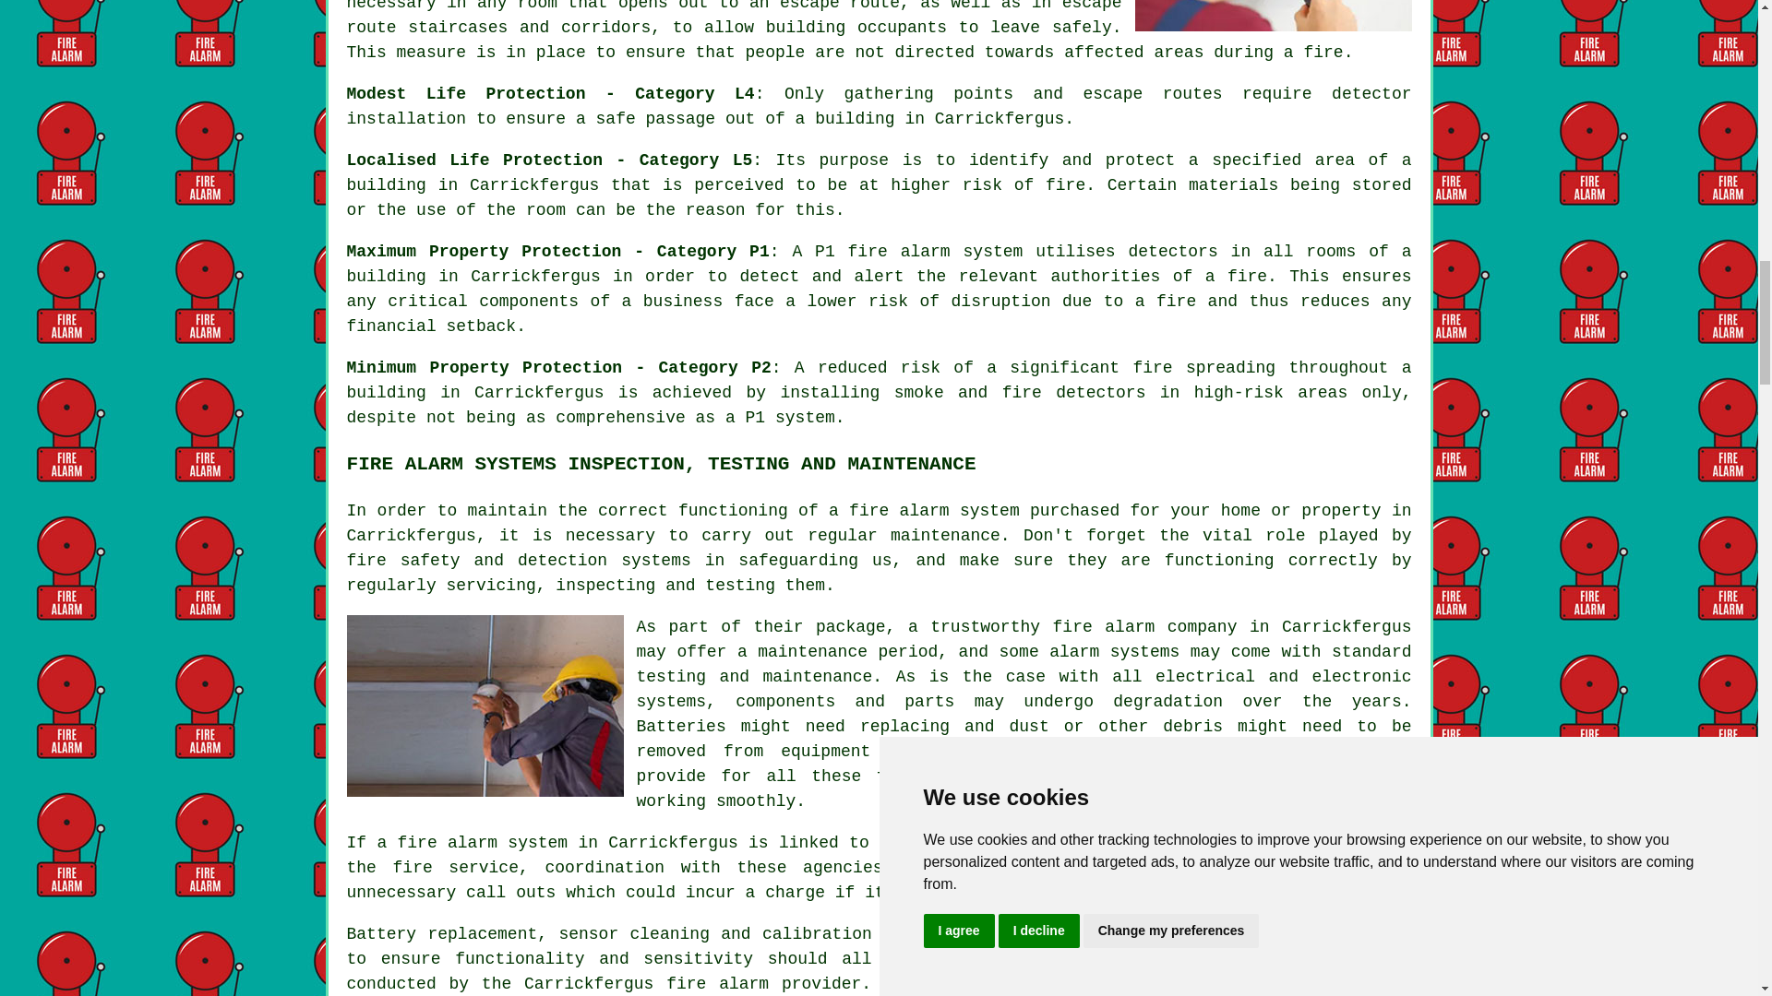 This screenshot has height=996, width=1772. Describe the element at coordinates (433, 867) in the screenshot. I see `the fire service` at that location.